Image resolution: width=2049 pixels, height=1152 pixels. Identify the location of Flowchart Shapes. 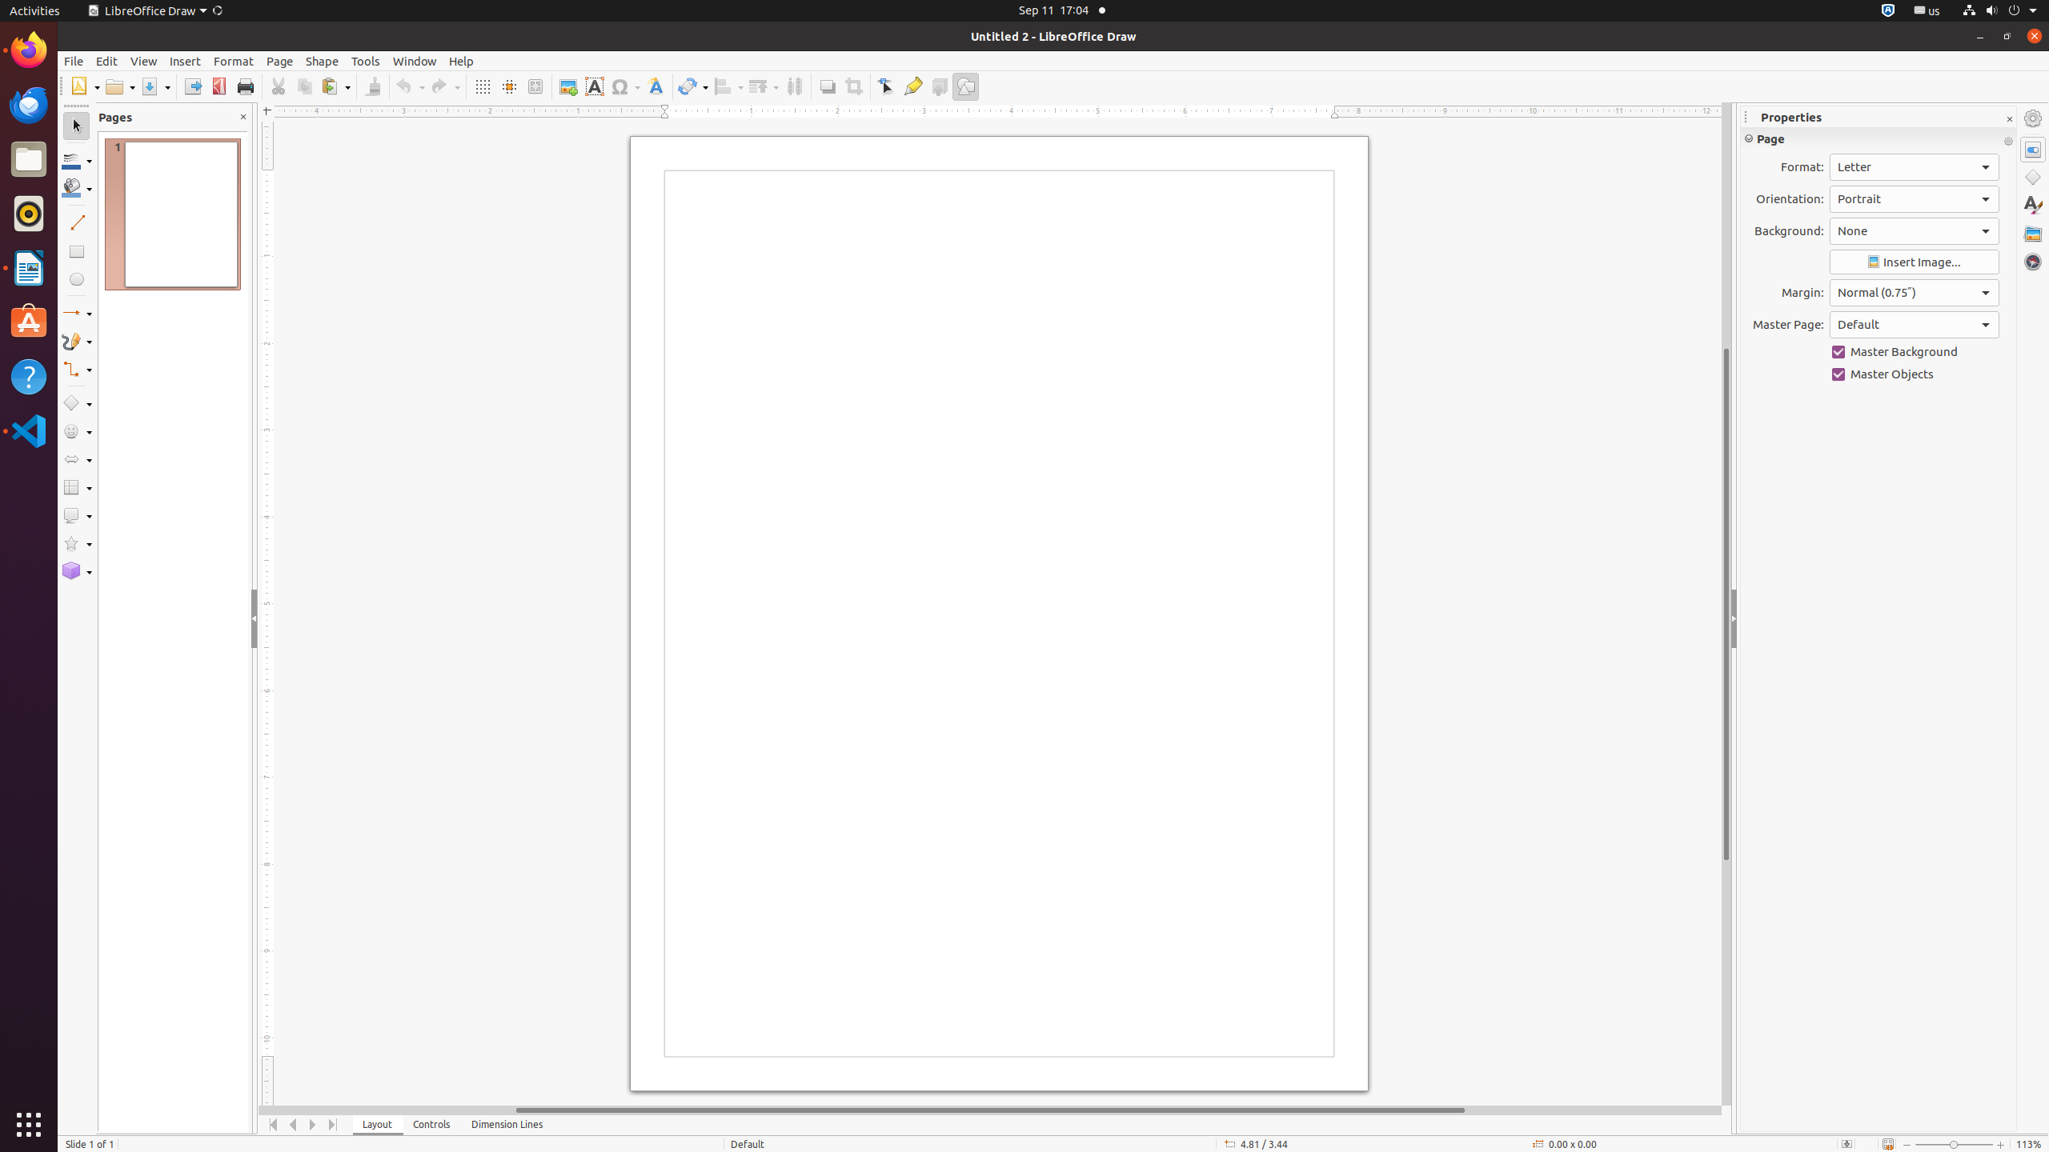
(77, 488).